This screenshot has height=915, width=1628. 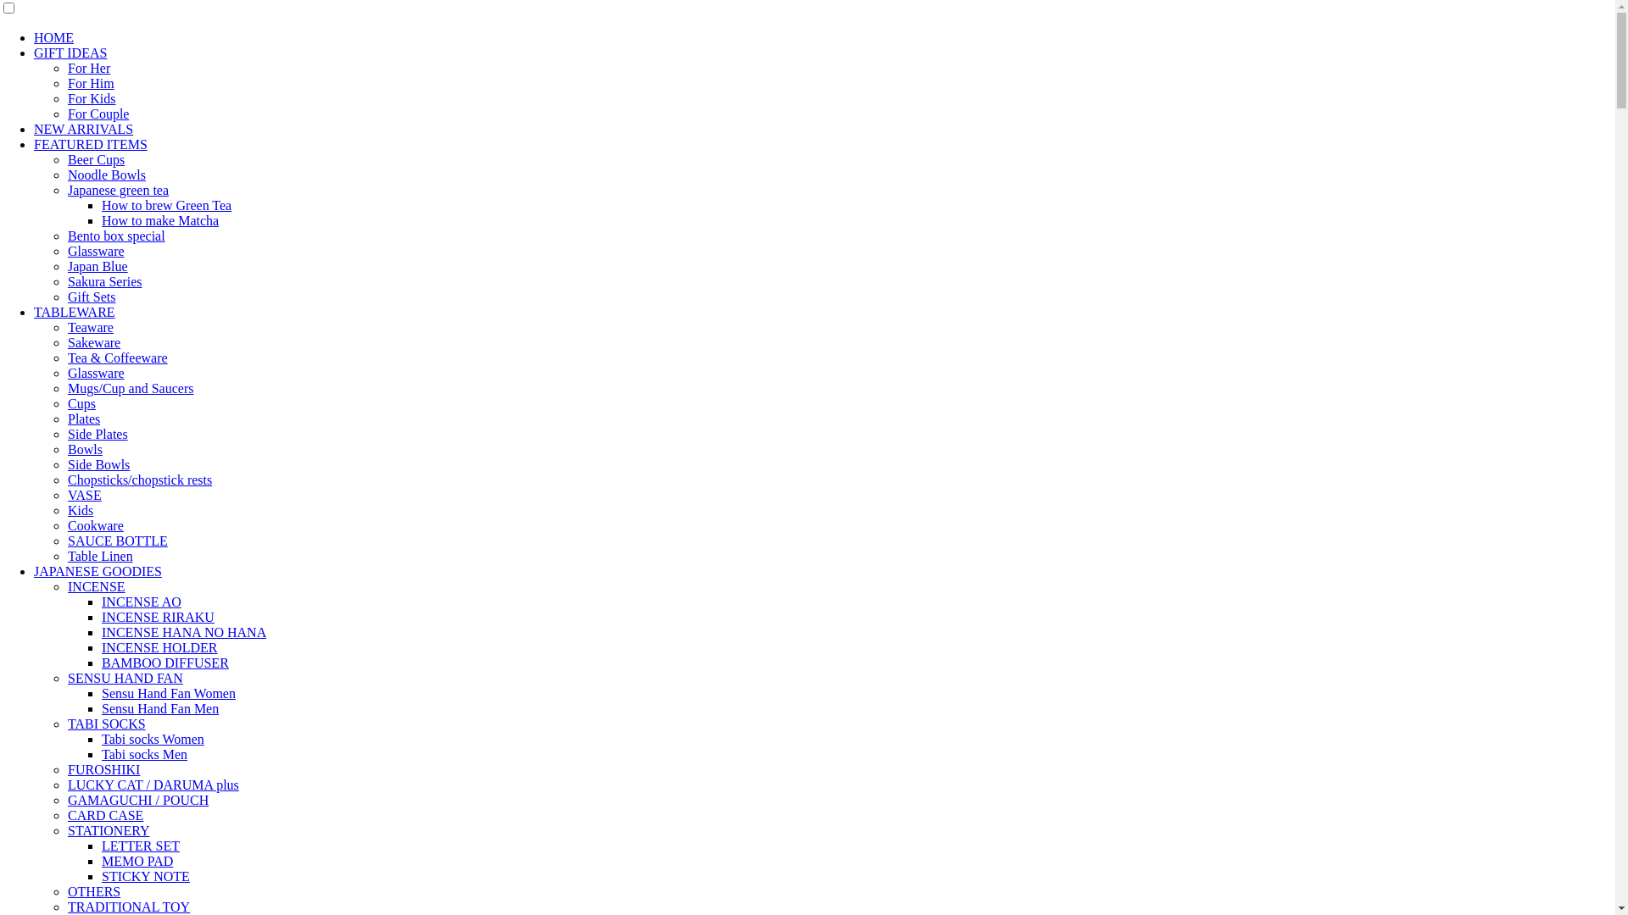 What do you see at coordinates (159, 647) in the screenshot?
I see `INCENSE HOLDER` at bounding box center [159, 647].